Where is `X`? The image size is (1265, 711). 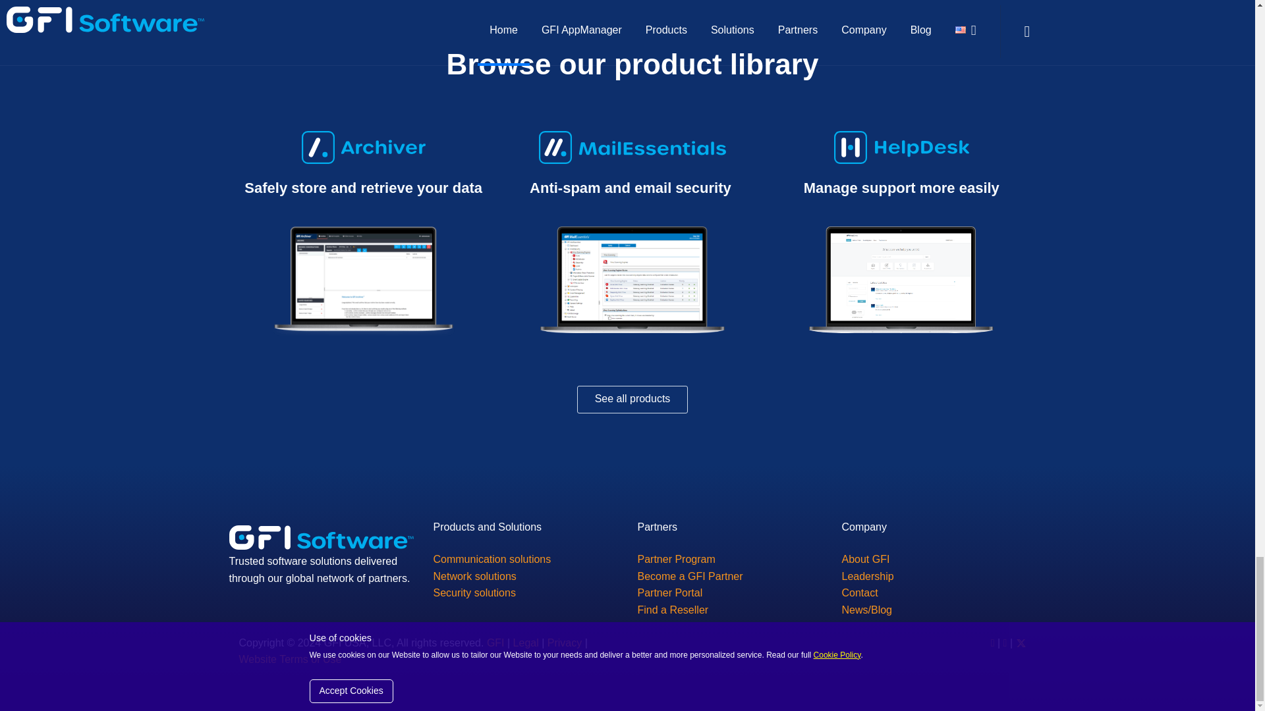 X is located at coordinates (1021, 643).